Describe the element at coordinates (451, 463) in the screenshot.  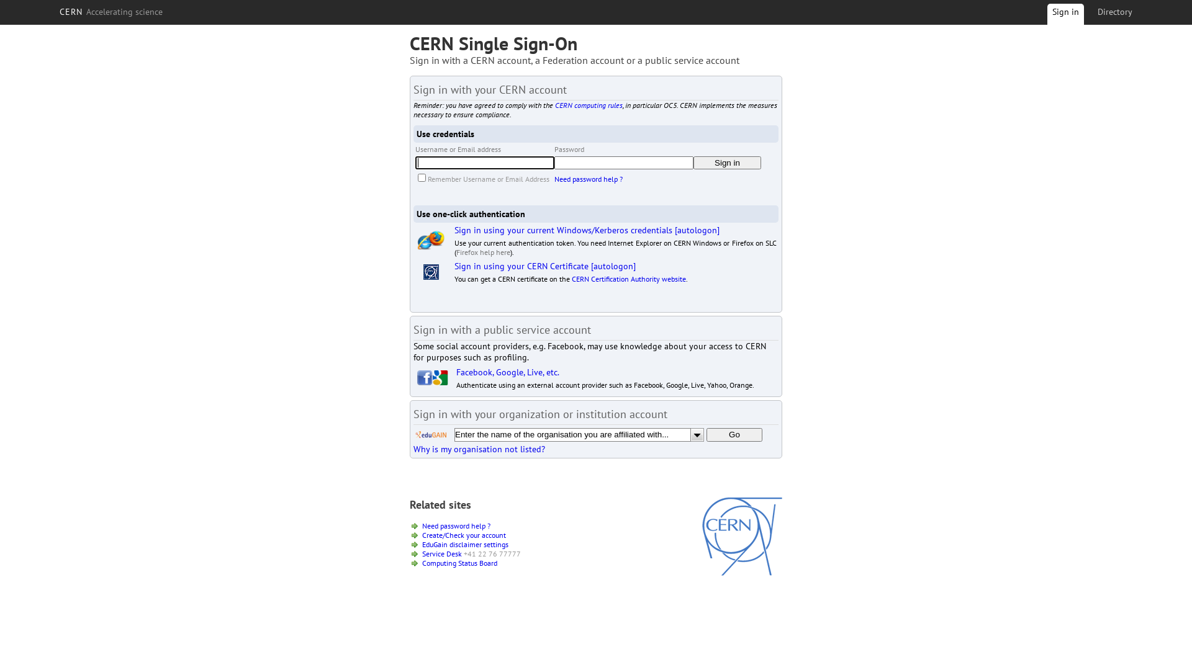
I see `[show debug information]` at that location.